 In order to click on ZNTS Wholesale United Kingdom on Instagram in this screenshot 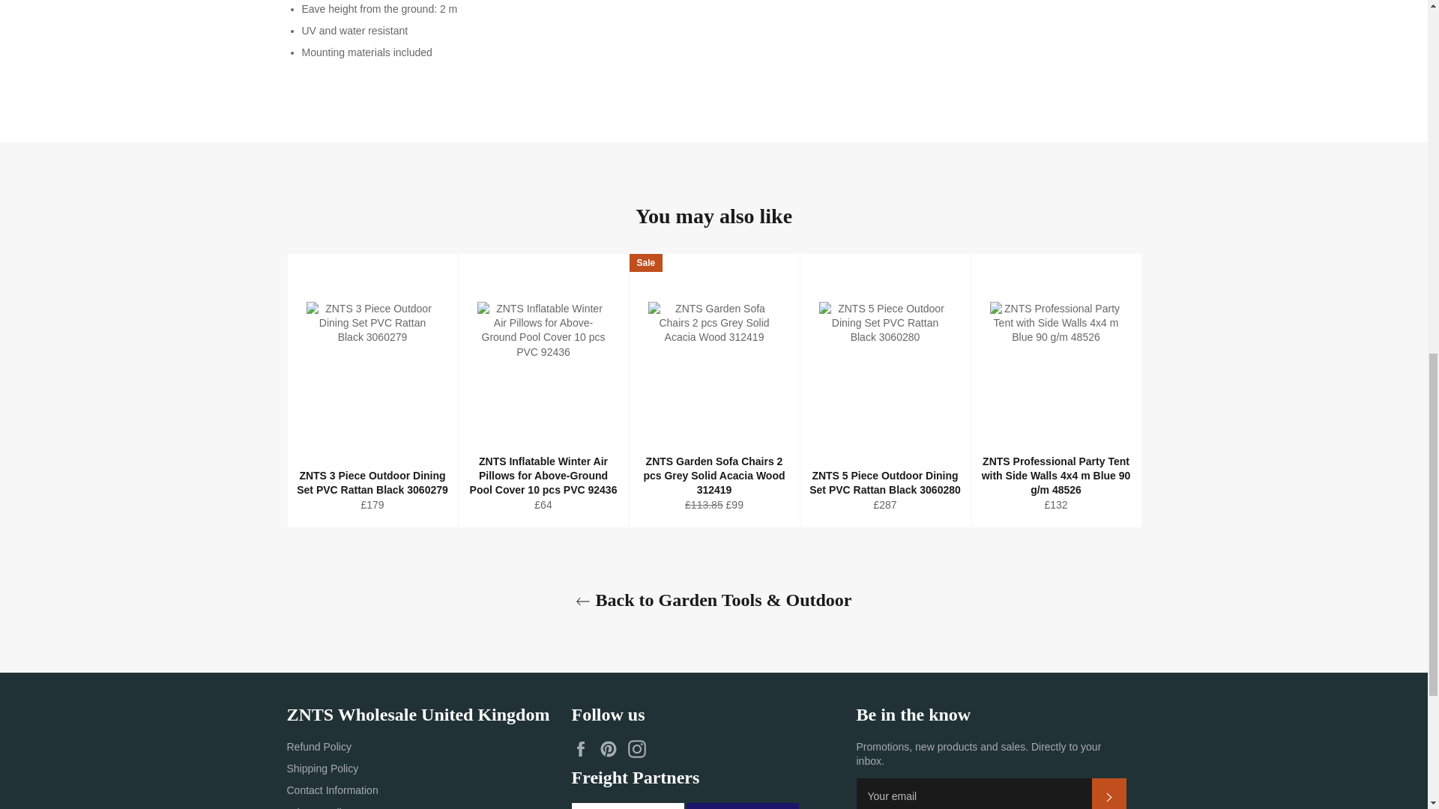, I will do `click(640, 749)`.